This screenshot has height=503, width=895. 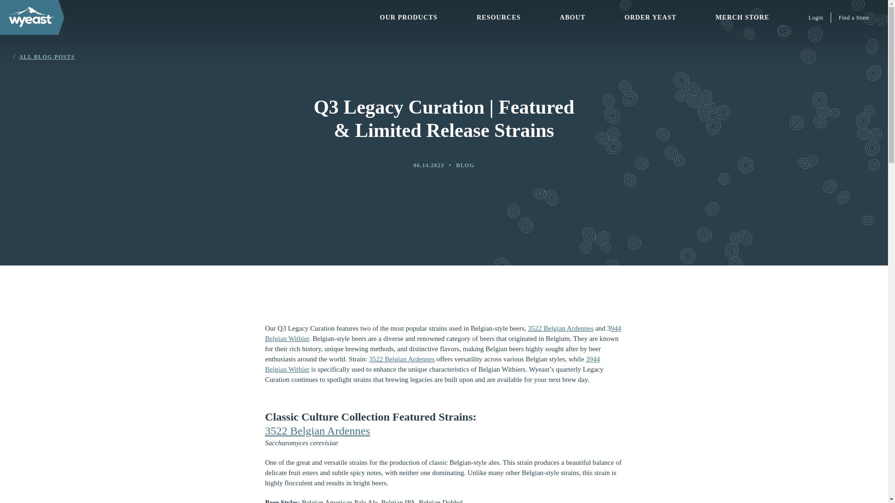 I want to click on OUR PRODUCTS, so click(x=408, y=17).